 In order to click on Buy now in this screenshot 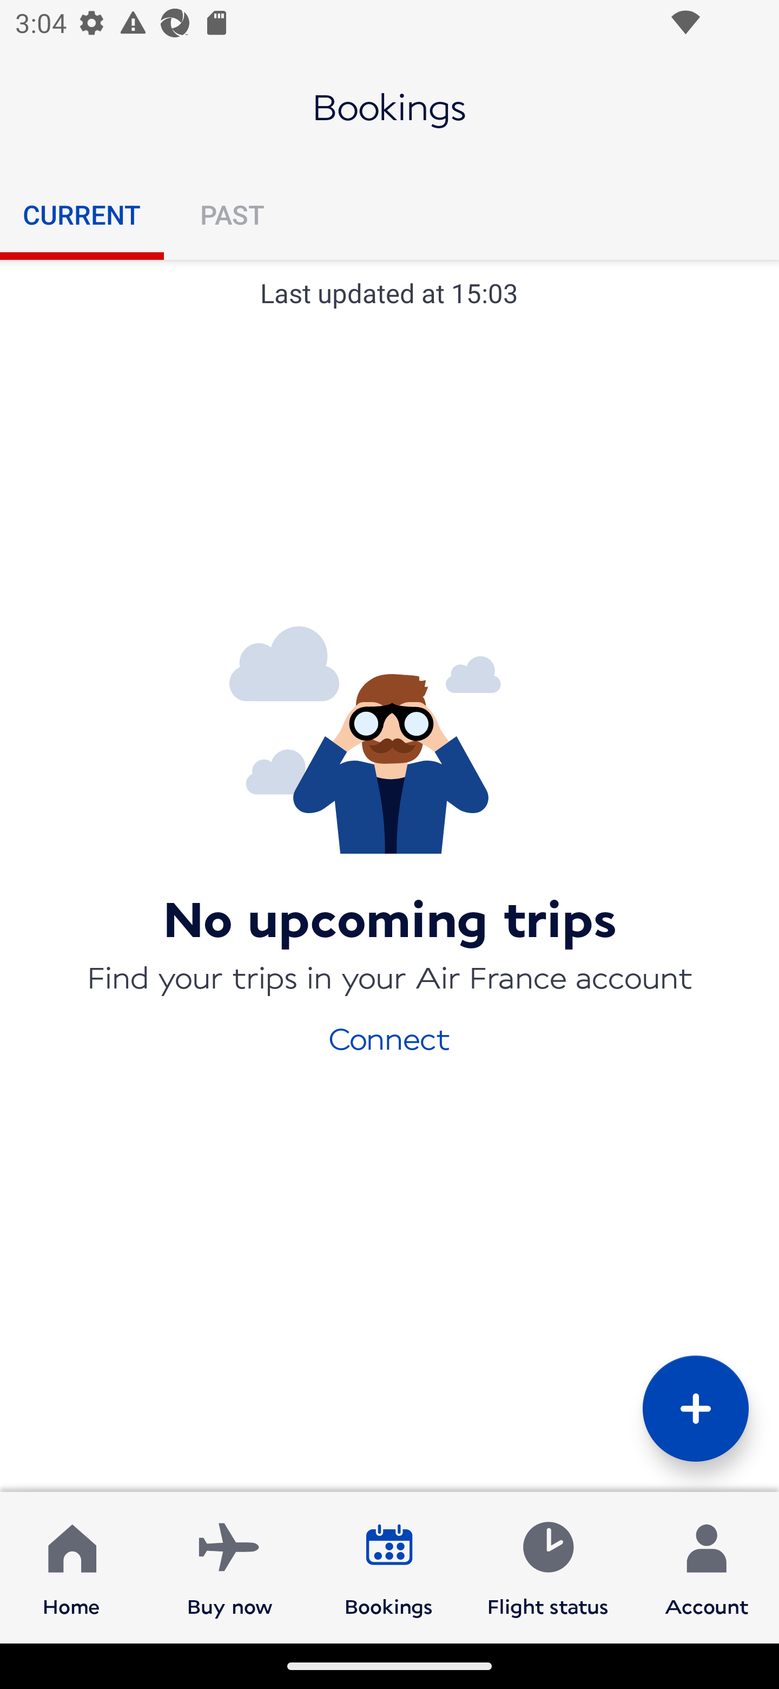, I will do `click(230, 1567)`.